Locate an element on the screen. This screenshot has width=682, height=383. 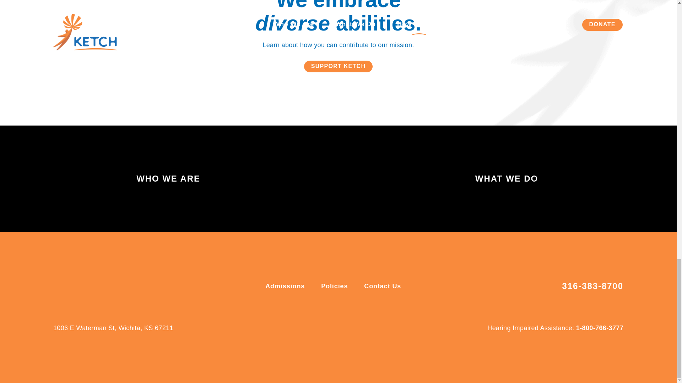
Admissions is located at coordinates (286, 286).